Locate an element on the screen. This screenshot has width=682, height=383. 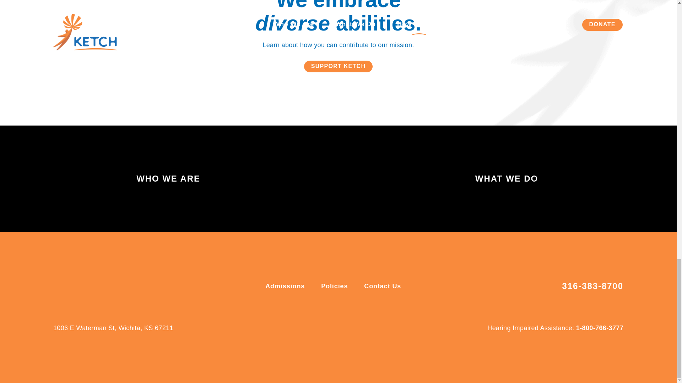
Admissions is located at coordinates (286, 286).